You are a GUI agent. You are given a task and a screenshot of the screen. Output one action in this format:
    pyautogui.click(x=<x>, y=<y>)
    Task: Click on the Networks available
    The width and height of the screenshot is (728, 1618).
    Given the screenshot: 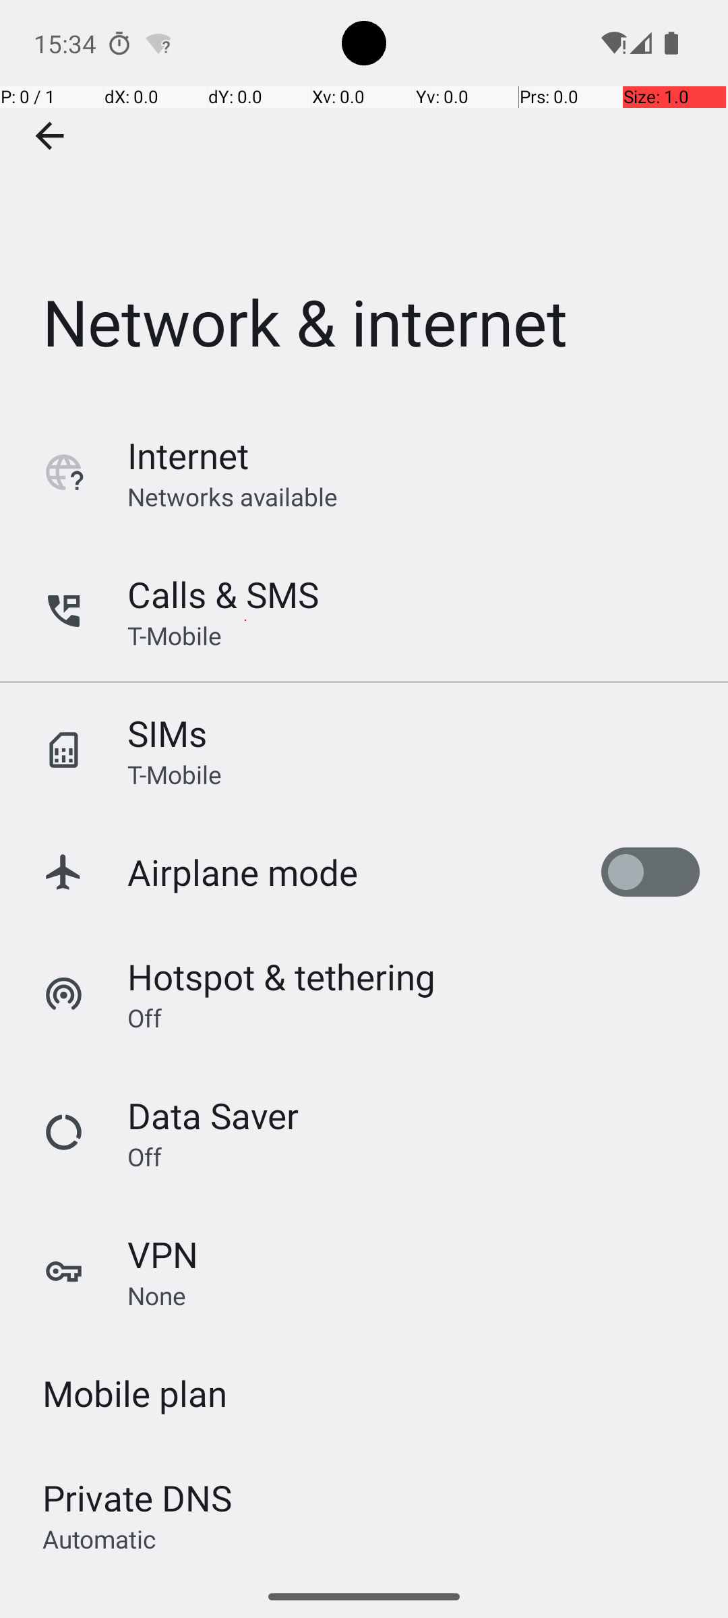 What is the action you would take?
    pyautogui.click(x=233, y=496)
    